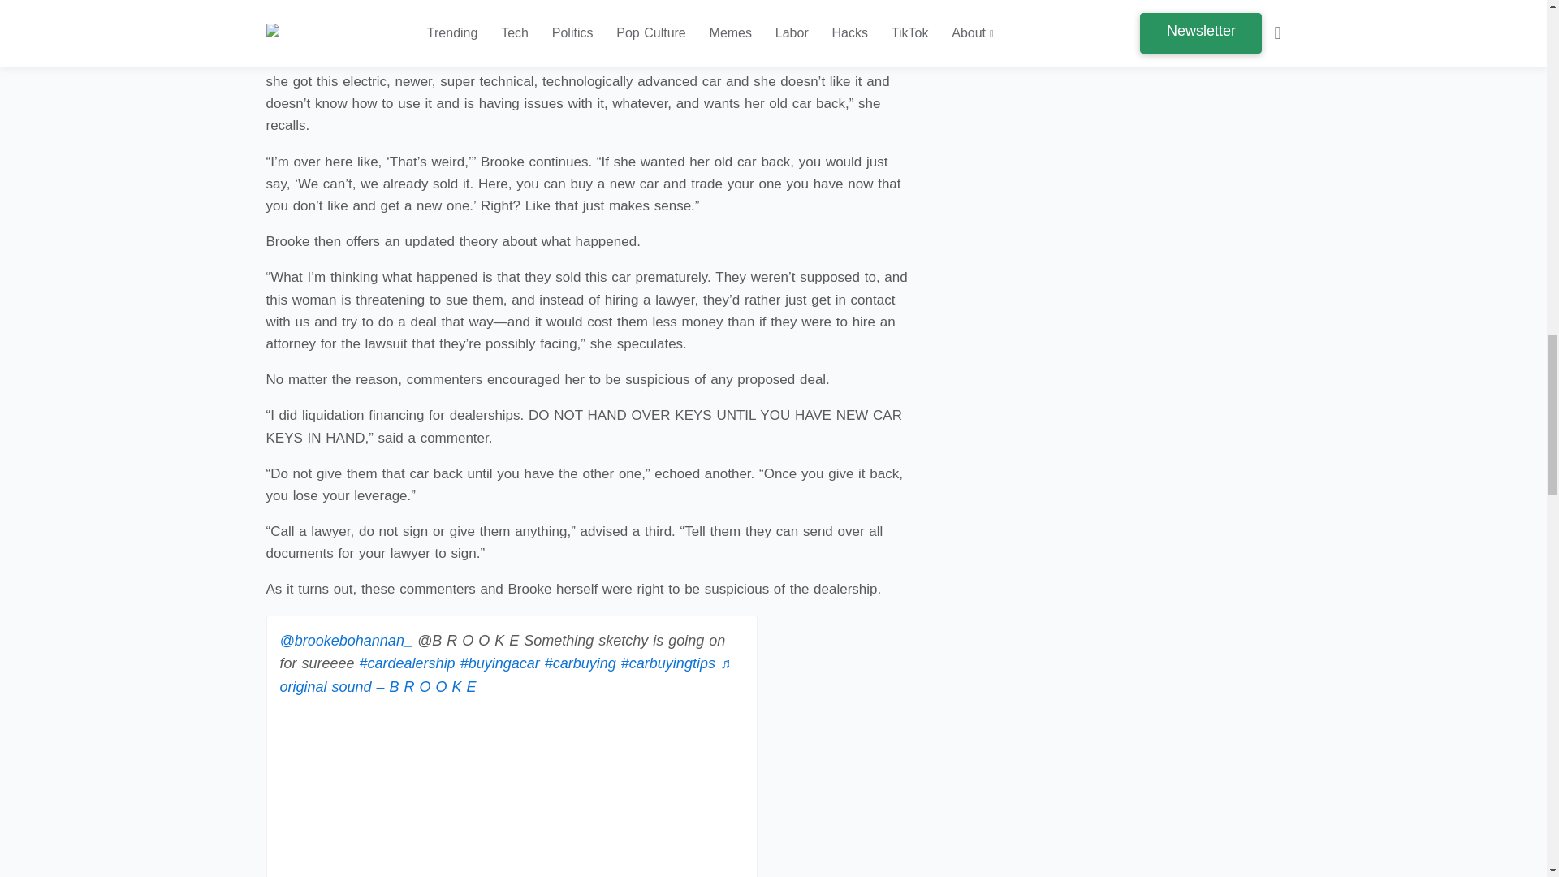 The height and width of the screenshot is (877, 1559). I want to click on cardealership, so click(408, 663).